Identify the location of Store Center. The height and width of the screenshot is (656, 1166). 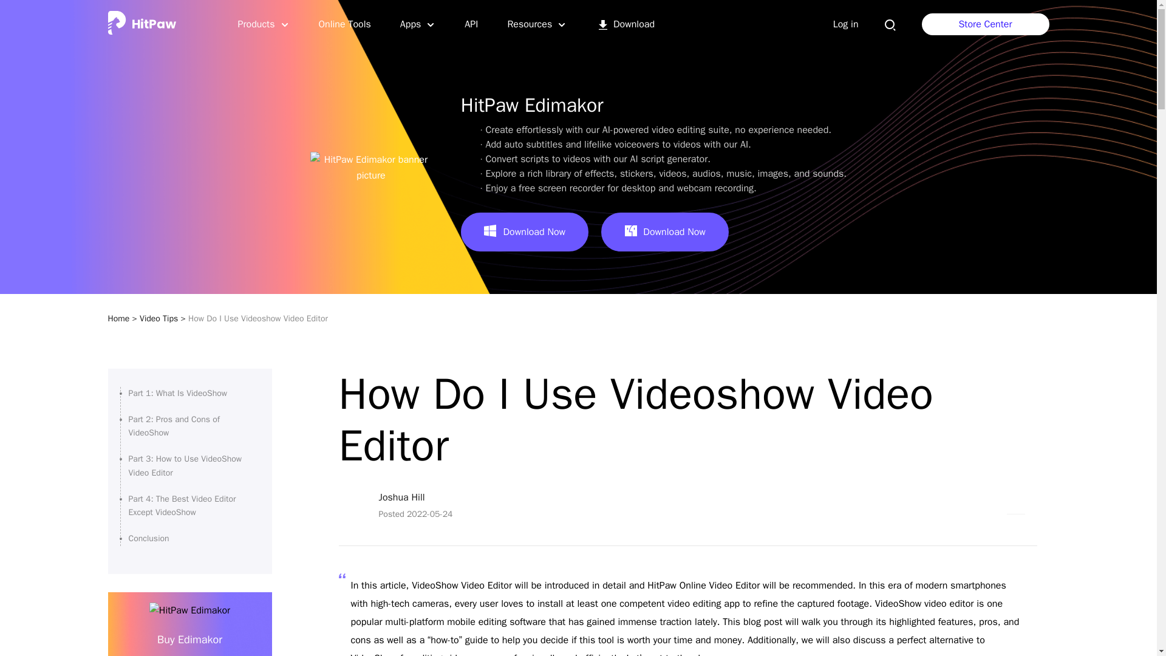
(986, 24).